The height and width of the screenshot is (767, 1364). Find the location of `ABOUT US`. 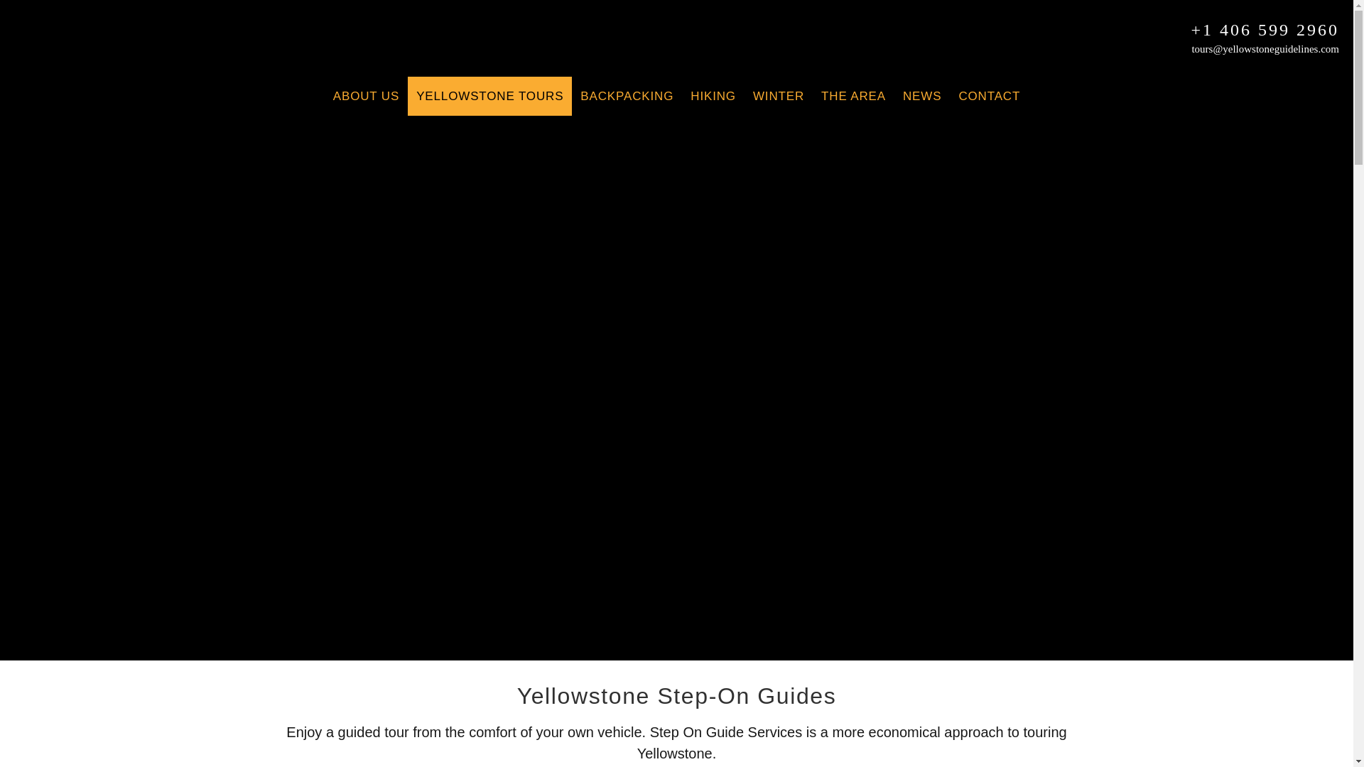

ABOUT US is located at coordinates (366, 97).